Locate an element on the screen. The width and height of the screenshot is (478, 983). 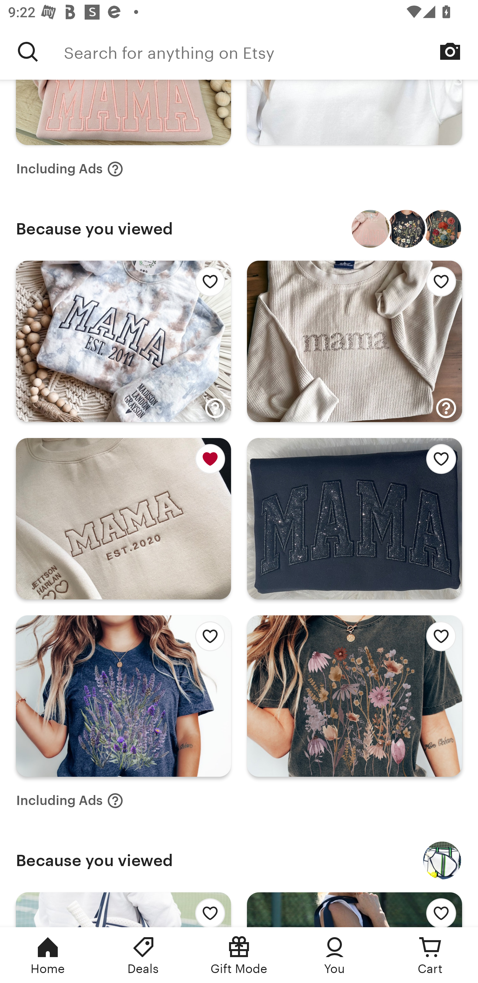
Search for anything on Etsy is located at coordinates (271, 51).